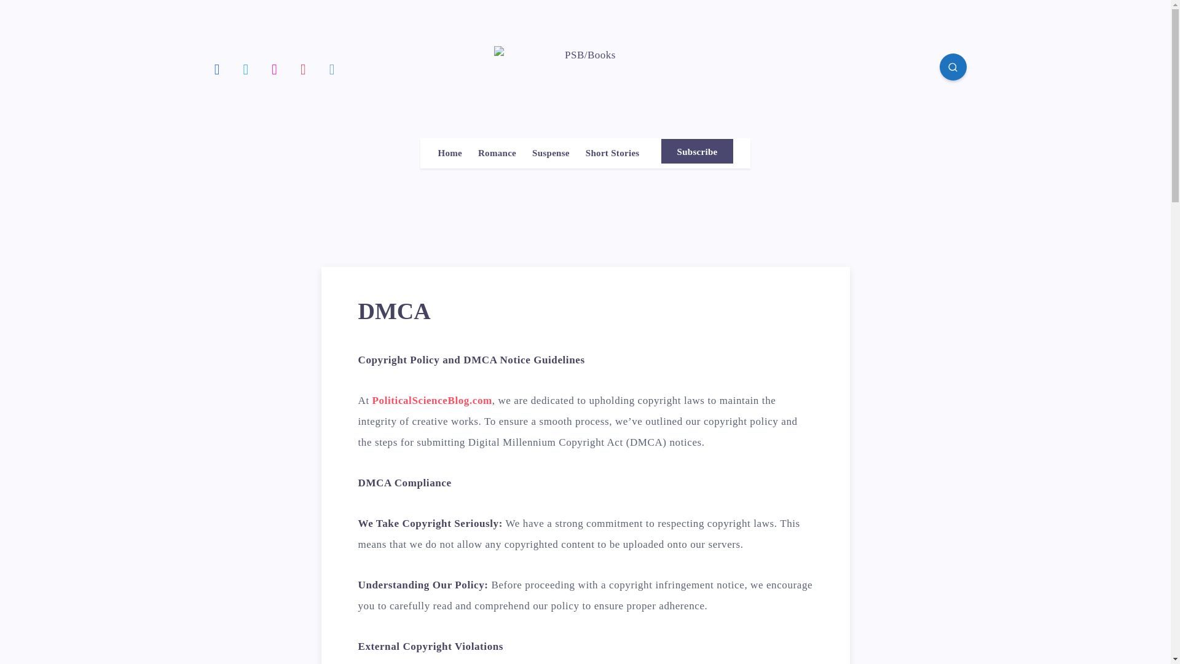 This screenshot has height=664, width=1180. Describe the element at coordinates (612, 153) in the screenshot. I see `Short Stories` at that location.